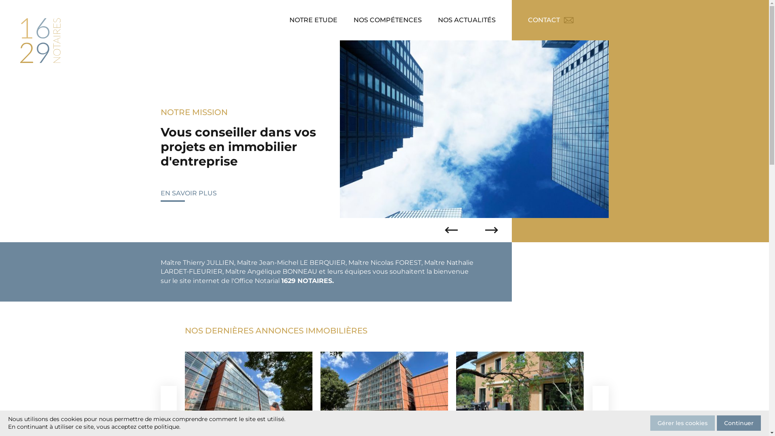 The width and height of the screenshot is (775, 436). Describe the element at coordinates (739, 423) in the screenshot. I see `Continuer` at that location.